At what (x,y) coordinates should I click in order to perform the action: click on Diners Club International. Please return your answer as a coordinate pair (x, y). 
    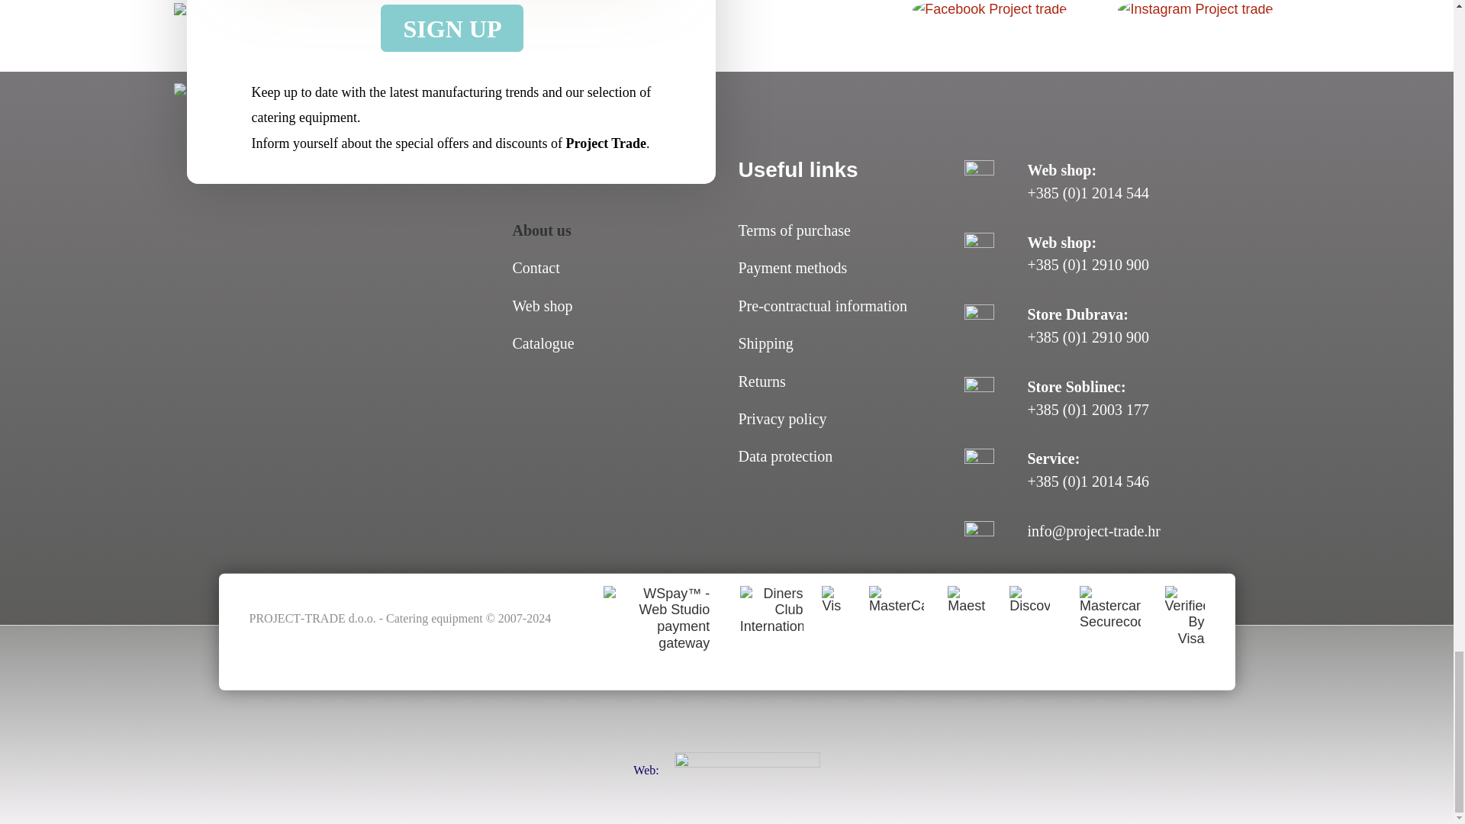
    Looking at the image, I should click on (755, 618).